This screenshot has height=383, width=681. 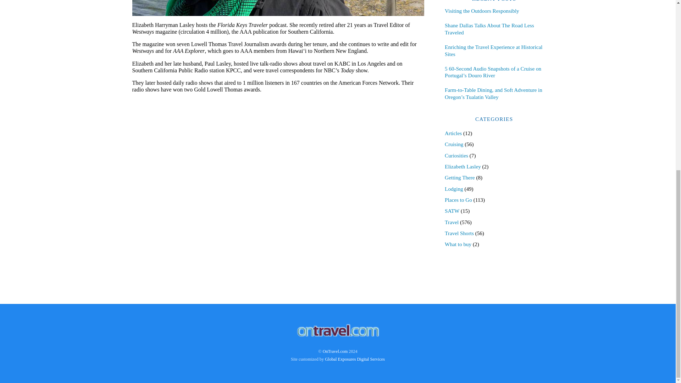 I want to click on Getting There, so click(x=460, y=177).